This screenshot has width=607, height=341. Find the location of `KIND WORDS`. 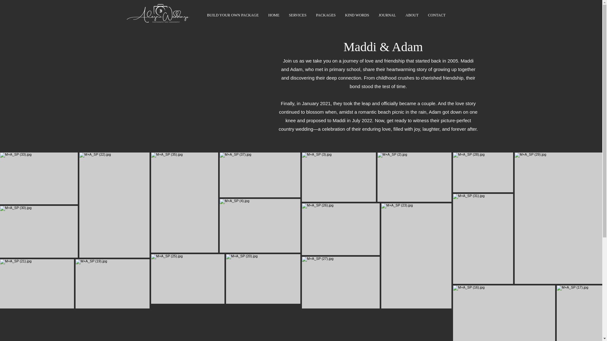

KIND WORDS is located at coordinates (357, 15).